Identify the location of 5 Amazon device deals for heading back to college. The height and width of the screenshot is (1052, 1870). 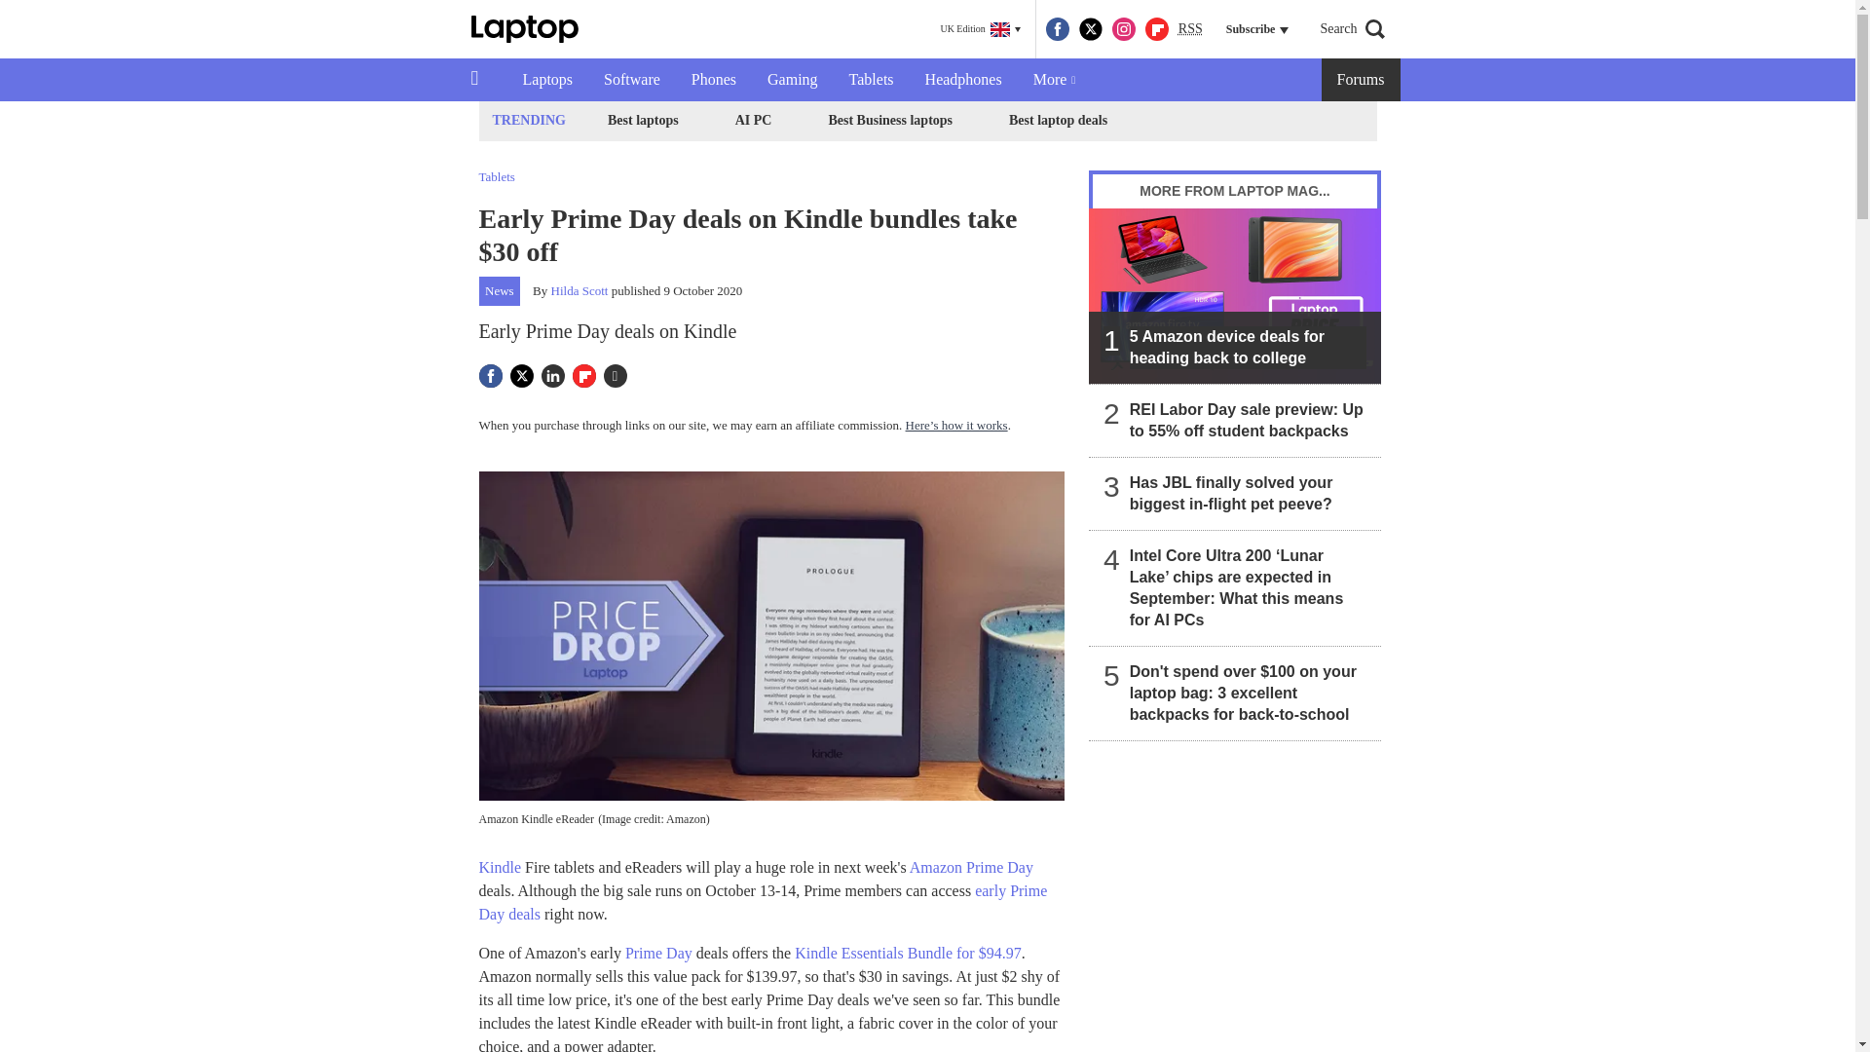
(1235, 296).